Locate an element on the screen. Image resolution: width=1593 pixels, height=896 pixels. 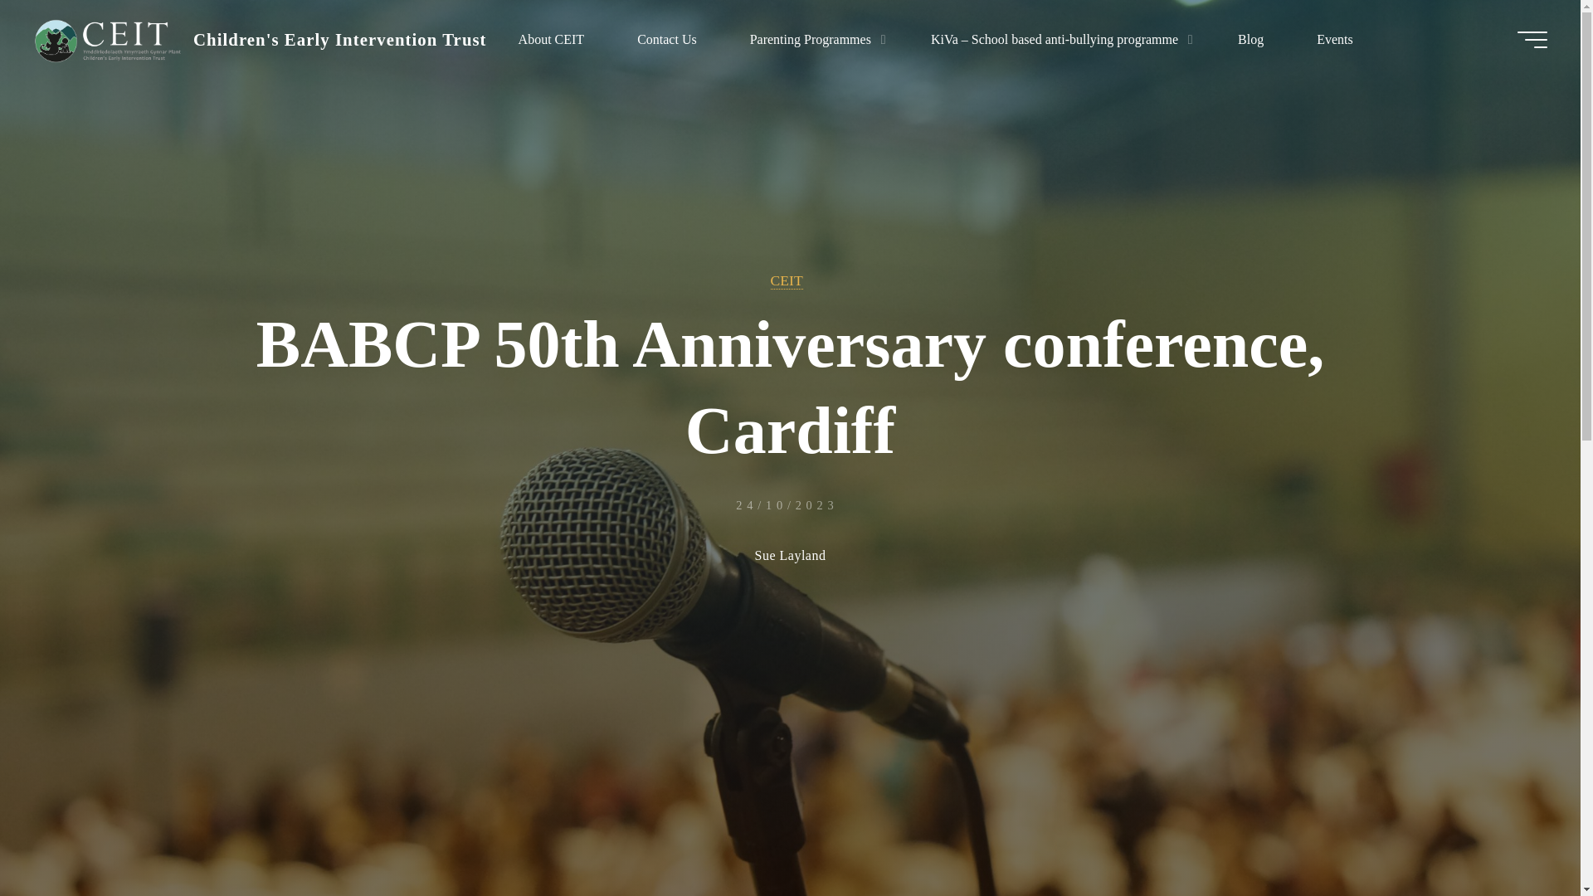
CEIT is located at coordinates (787, 280).